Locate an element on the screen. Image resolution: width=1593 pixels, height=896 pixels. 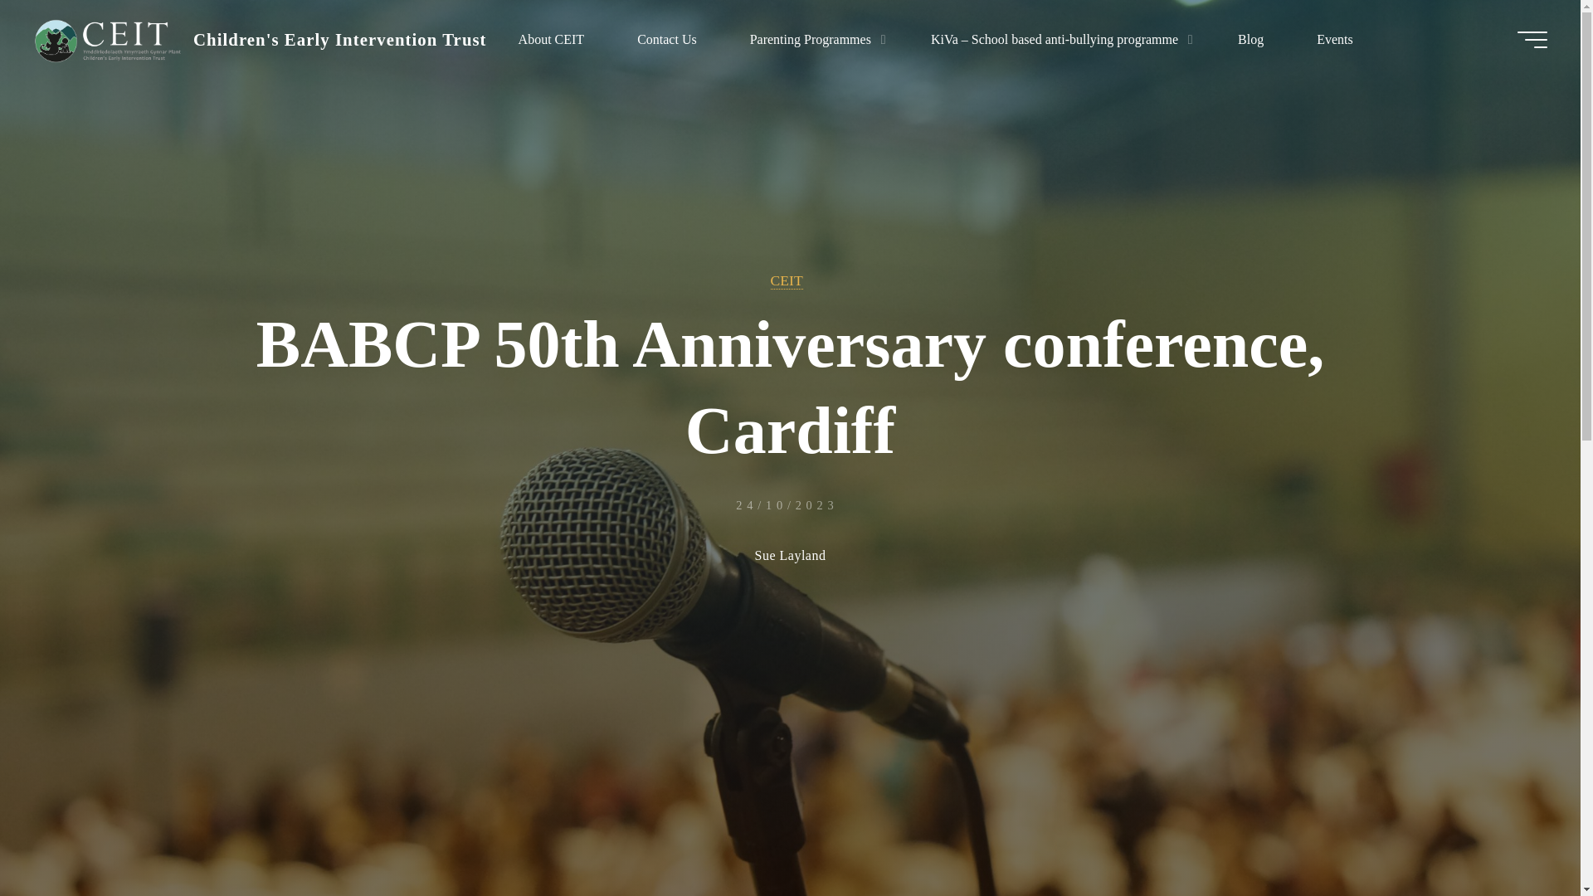
CEIT is located at coordinates (787, 280).